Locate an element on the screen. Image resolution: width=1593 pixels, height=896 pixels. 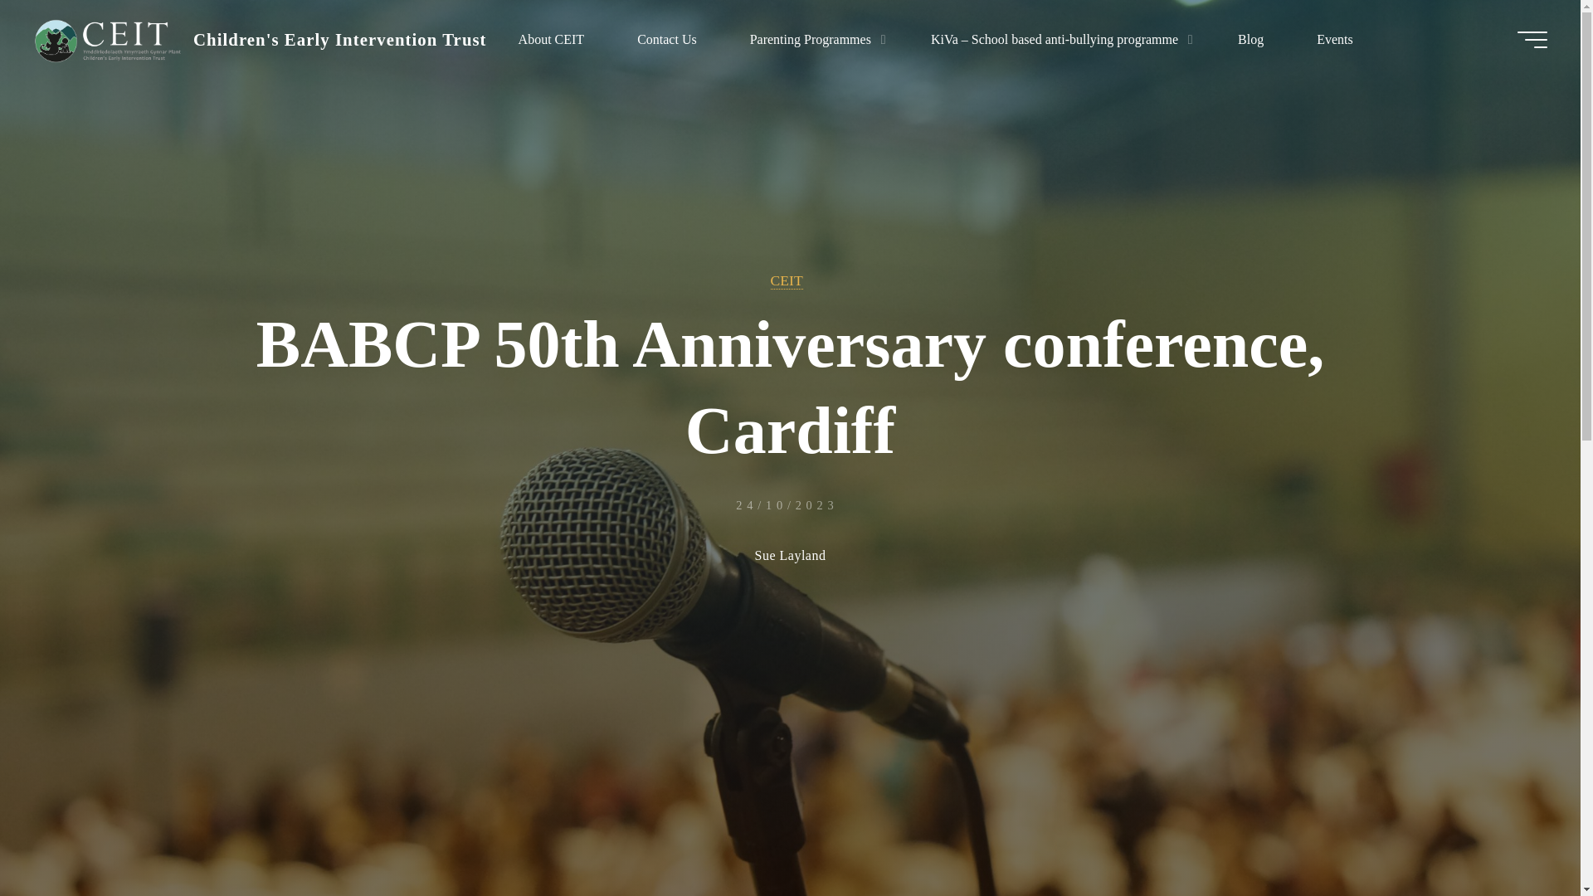
CEIT is located at coordinates (787, 280).